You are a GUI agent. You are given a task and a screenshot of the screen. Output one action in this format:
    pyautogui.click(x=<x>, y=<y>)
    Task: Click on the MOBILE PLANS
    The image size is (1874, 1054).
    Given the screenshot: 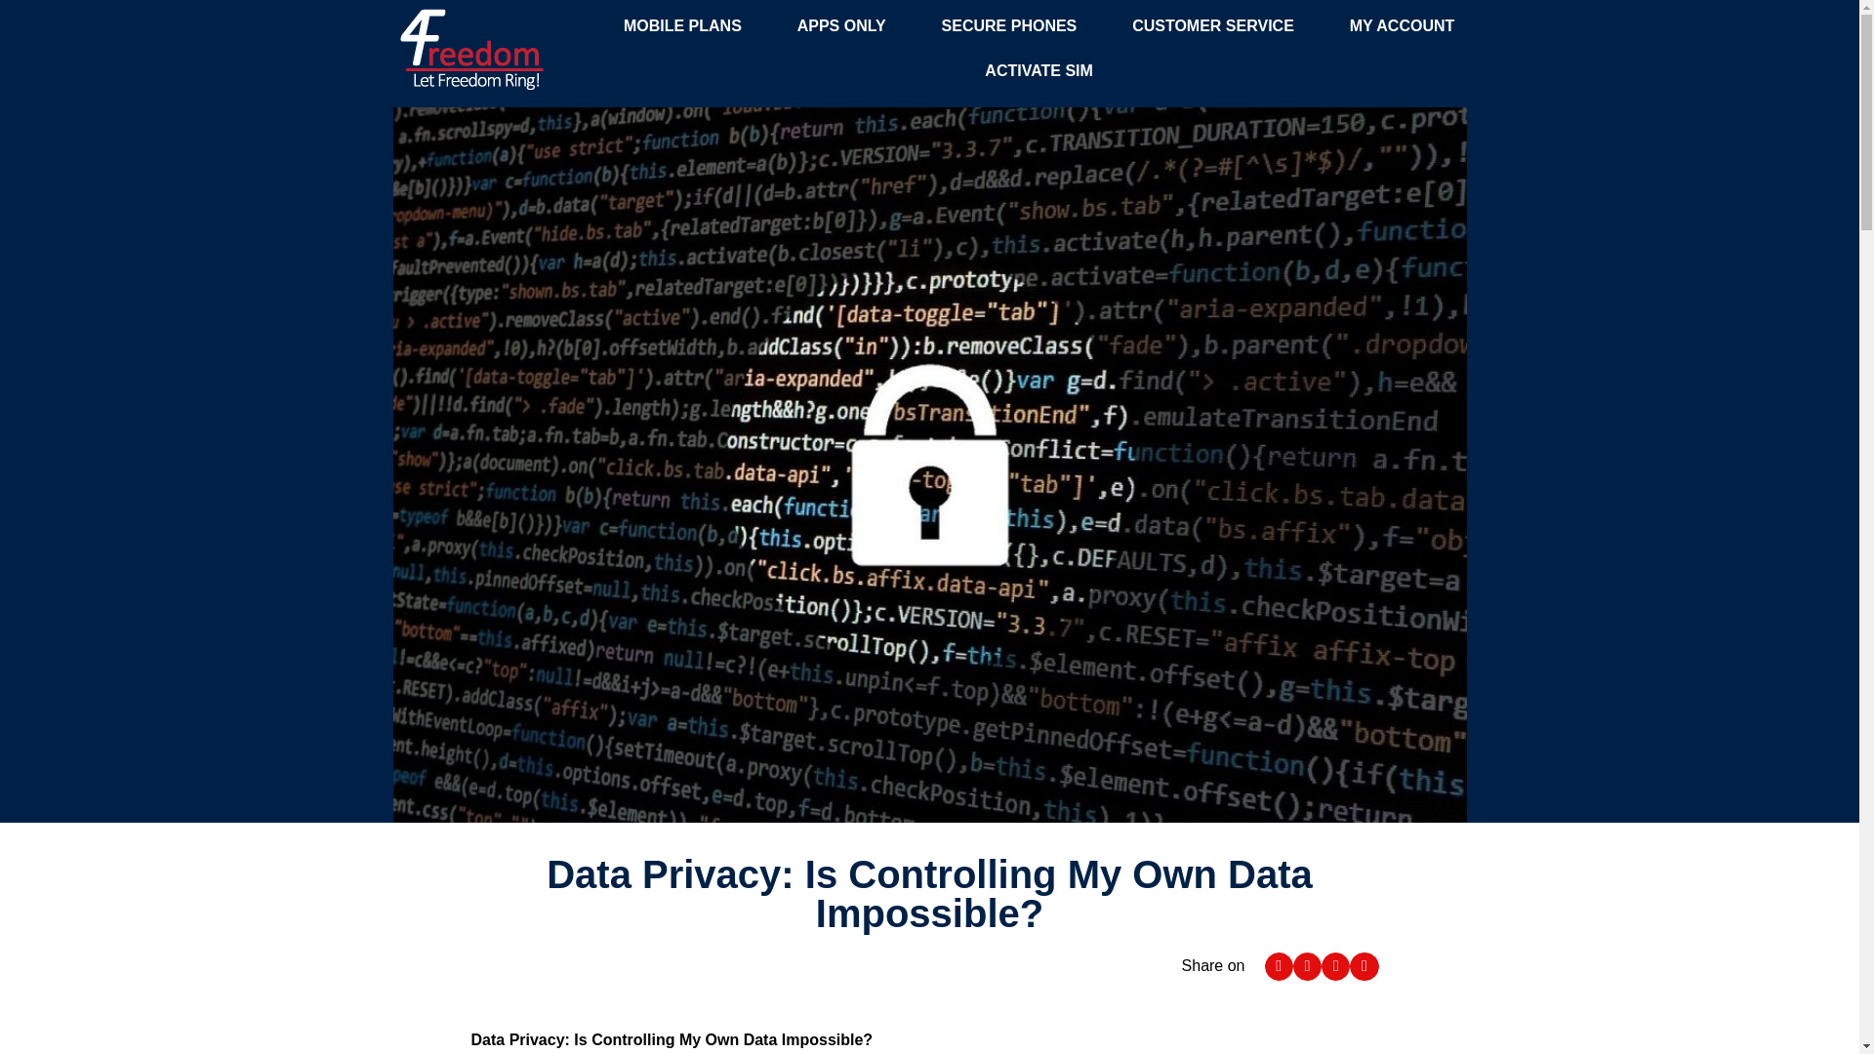 What is the action you would take?
    pyautogui.click(x=681, y=25)
    